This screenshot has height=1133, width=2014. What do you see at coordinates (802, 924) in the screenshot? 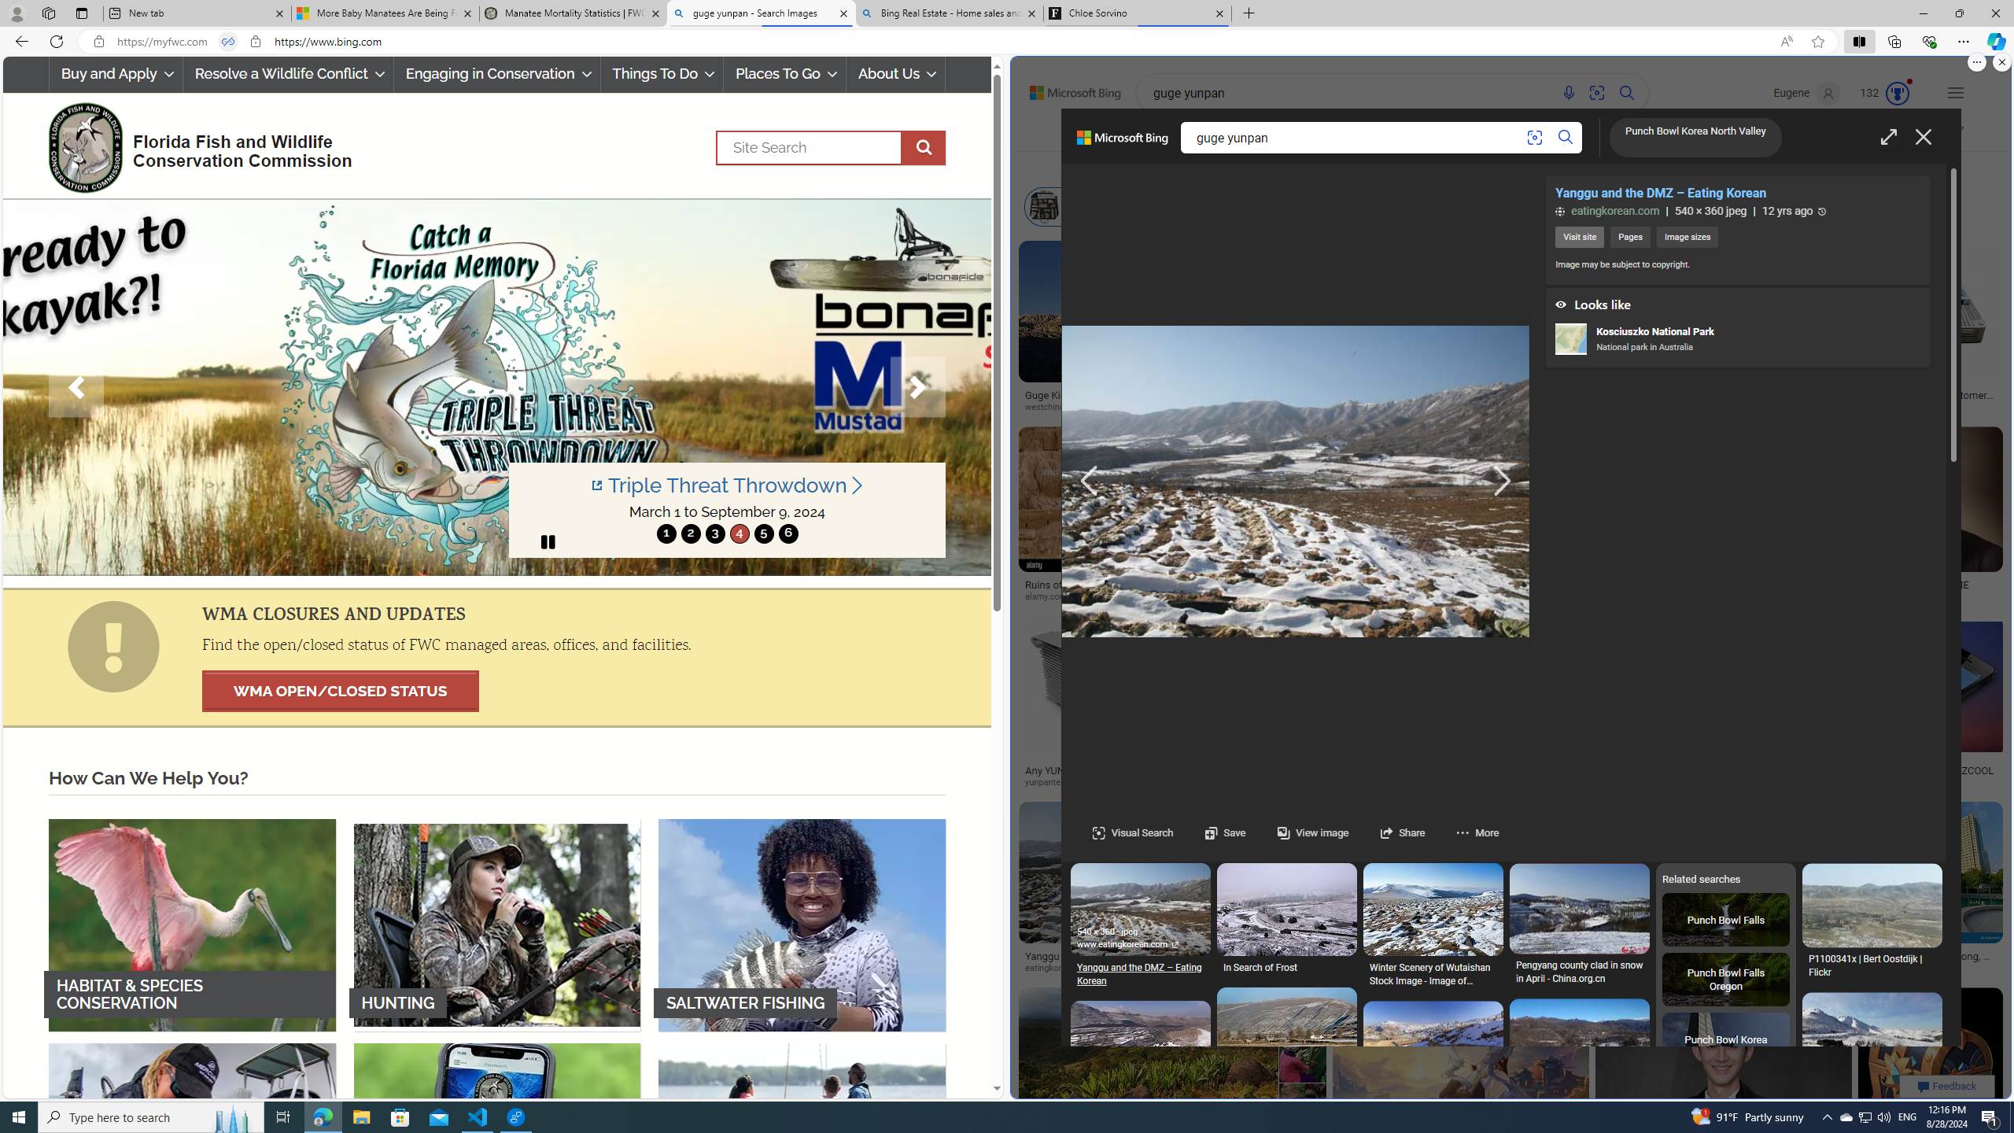
I see `SALTWATER FISHING` at bounding box center [802, 924].